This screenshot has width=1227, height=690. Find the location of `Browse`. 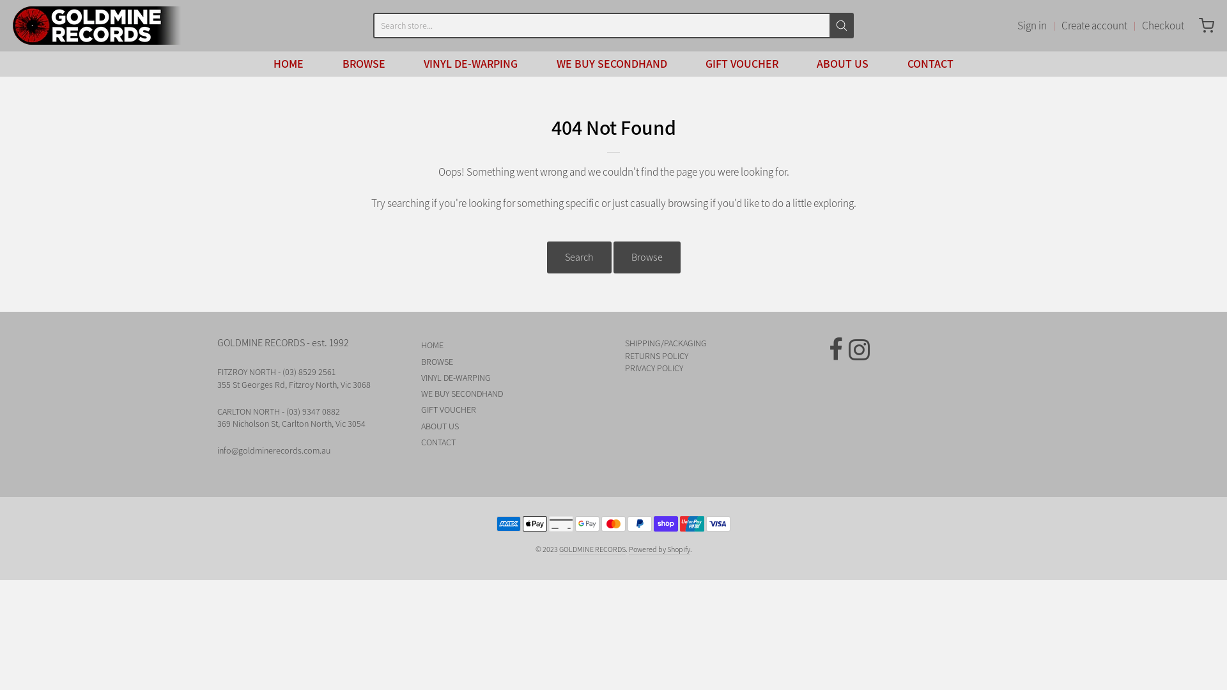

Browse is located at coordinates (647, 257).